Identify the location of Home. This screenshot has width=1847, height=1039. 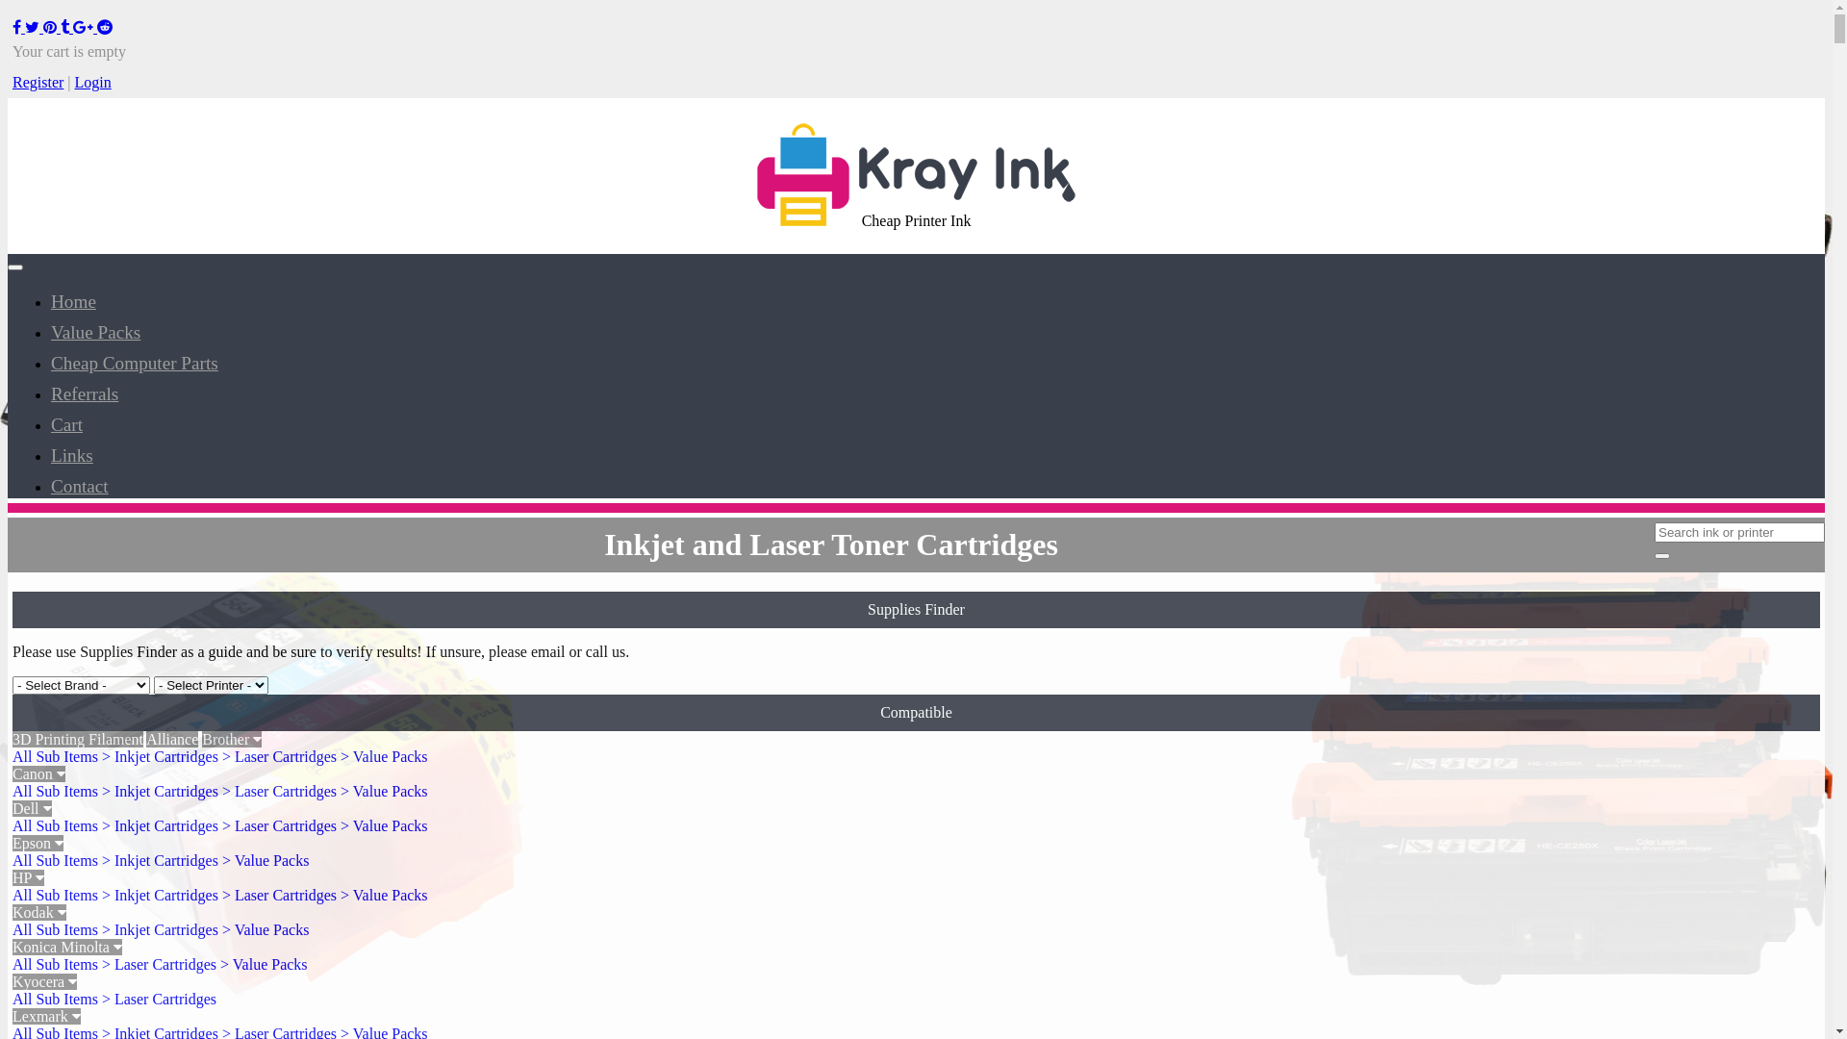
(73, 302).